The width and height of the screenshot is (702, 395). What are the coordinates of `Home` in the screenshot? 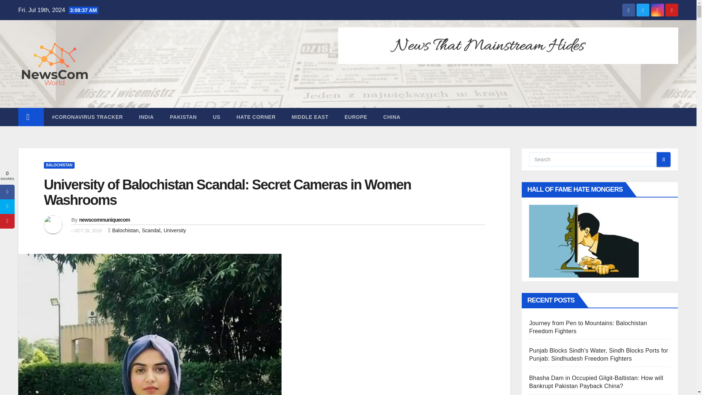 It's located at (31, 117).